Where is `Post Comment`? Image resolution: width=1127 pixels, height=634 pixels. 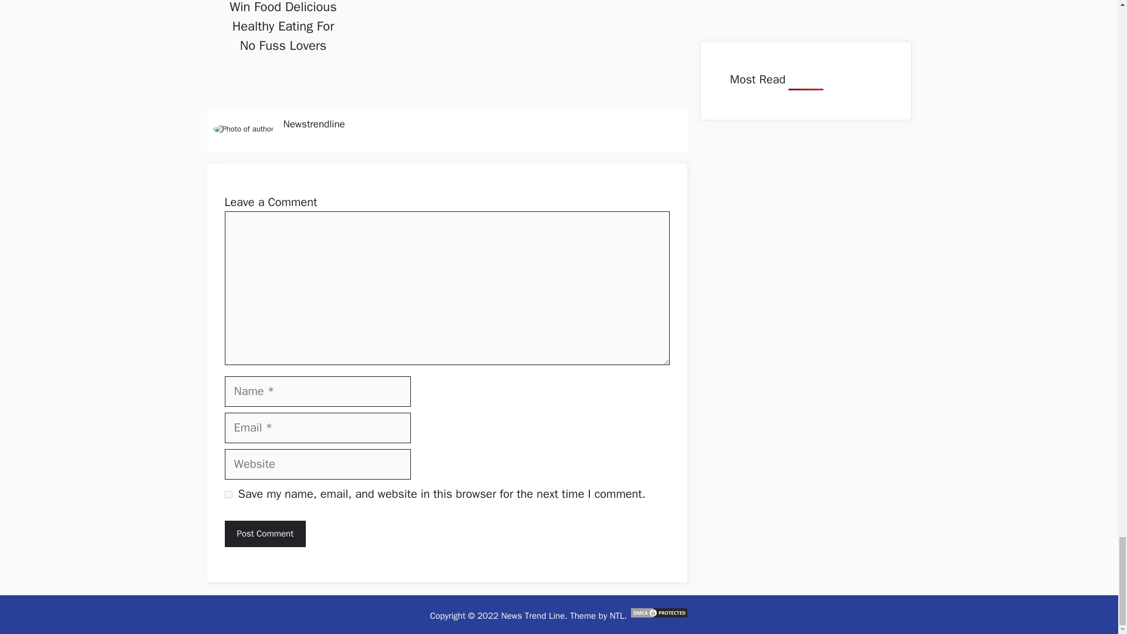
Post Comment is located at coordinates (265, 534).